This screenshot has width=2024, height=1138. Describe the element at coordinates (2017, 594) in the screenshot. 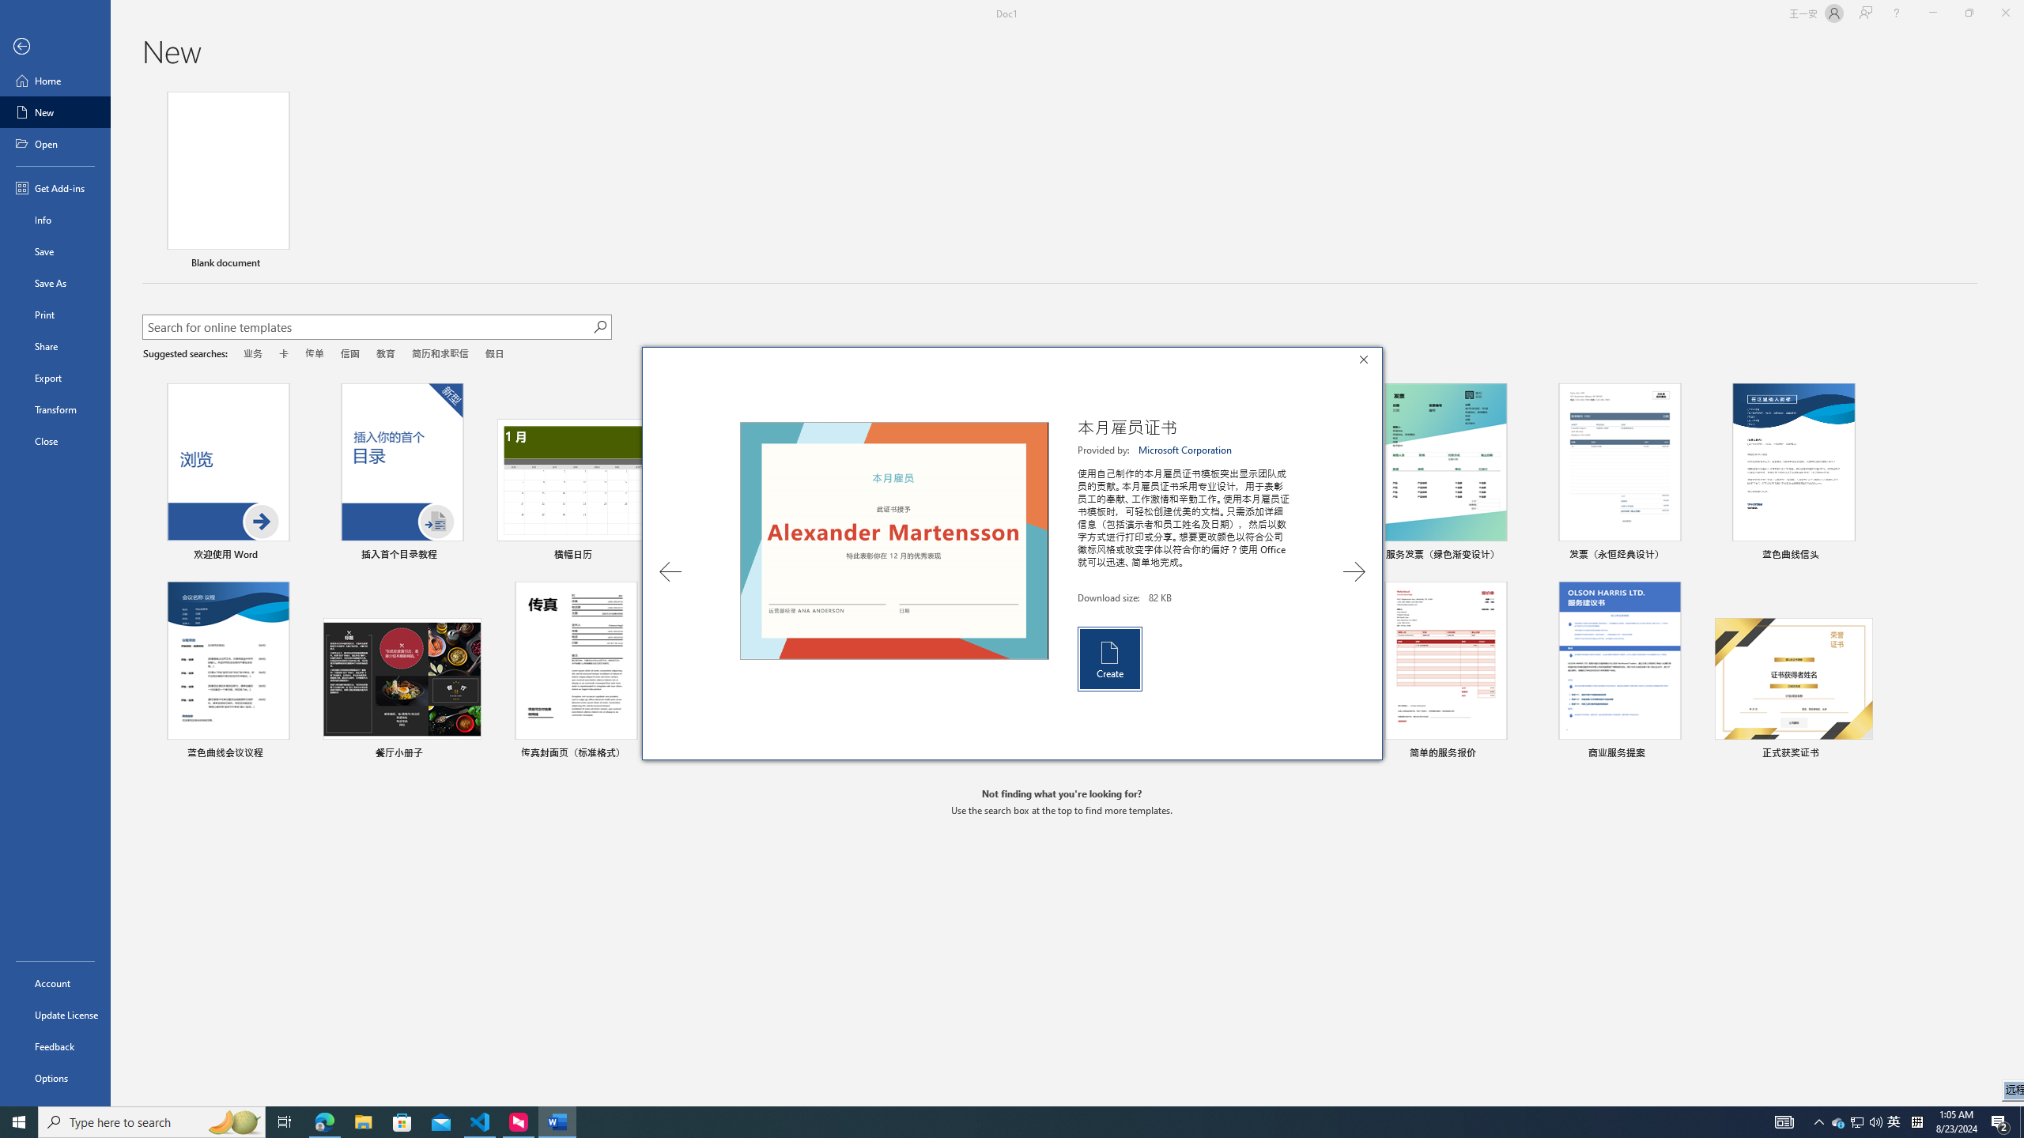

I see `Create` at that location.